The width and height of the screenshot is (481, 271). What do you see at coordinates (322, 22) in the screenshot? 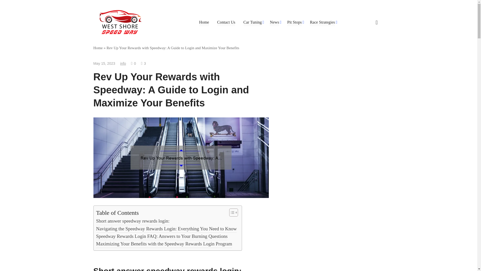
I see `Race Strategies` at bounding box center [322, 22].